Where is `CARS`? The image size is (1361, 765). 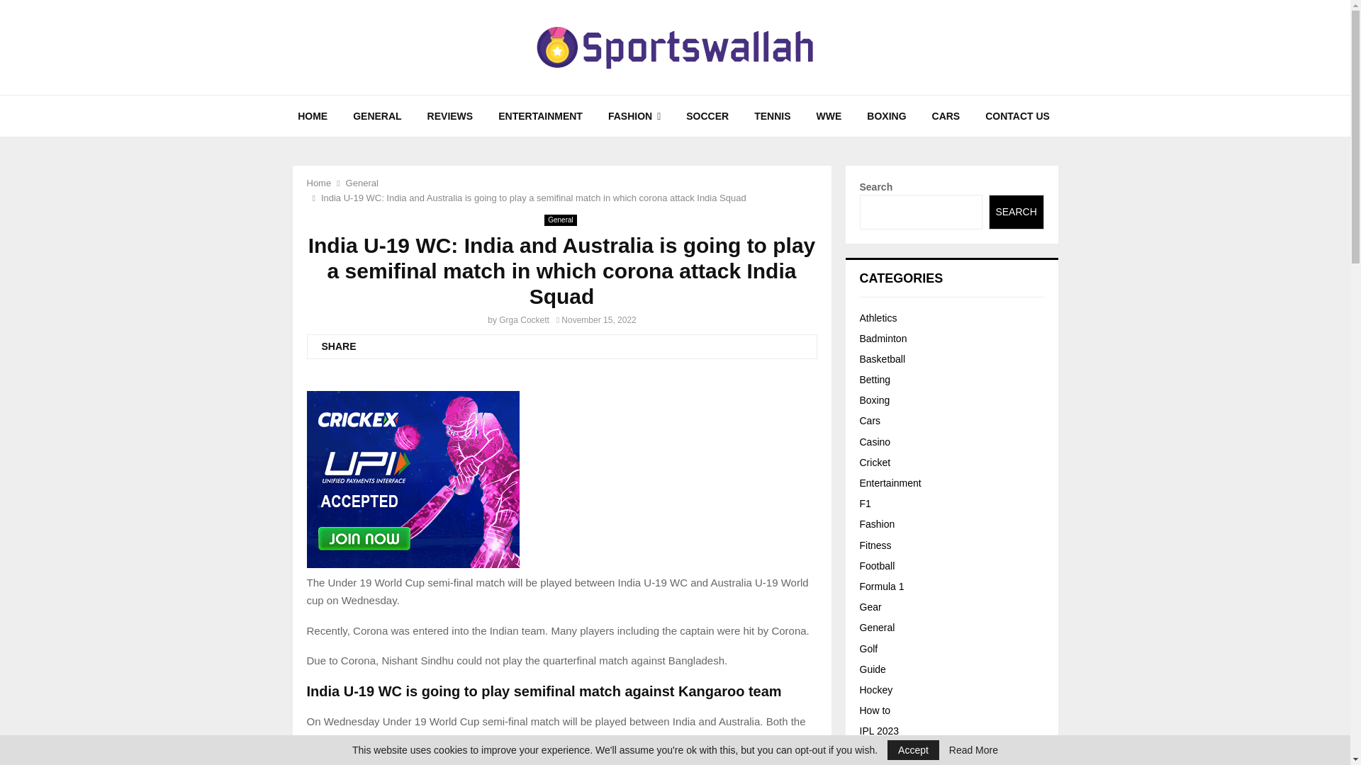
CARS is located at coordinates (946, 116).